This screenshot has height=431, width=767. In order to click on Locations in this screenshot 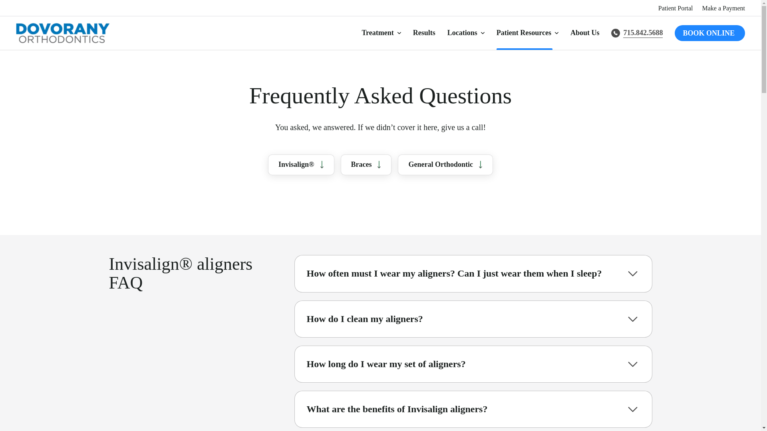, I will do `click(466, 34)`.